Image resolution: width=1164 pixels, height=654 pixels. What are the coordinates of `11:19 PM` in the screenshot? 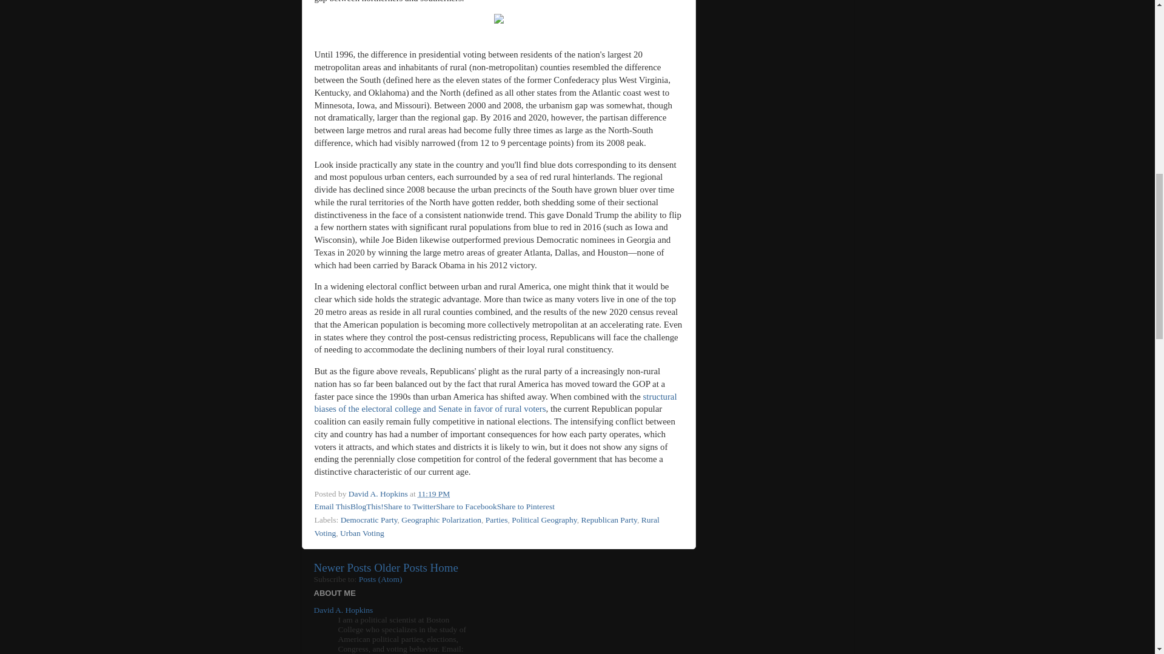 It's located at (433, 493).